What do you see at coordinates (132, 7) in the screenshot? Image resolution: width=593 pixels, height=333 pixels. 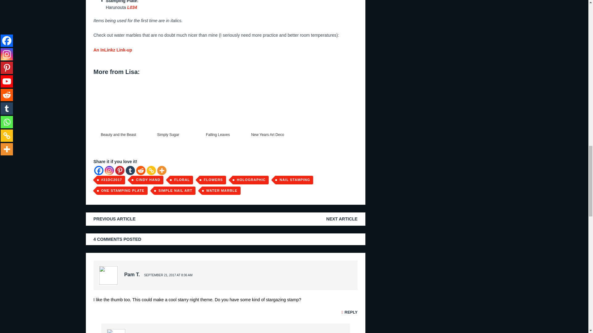 I see `L034` at bounding box center [132, 7].